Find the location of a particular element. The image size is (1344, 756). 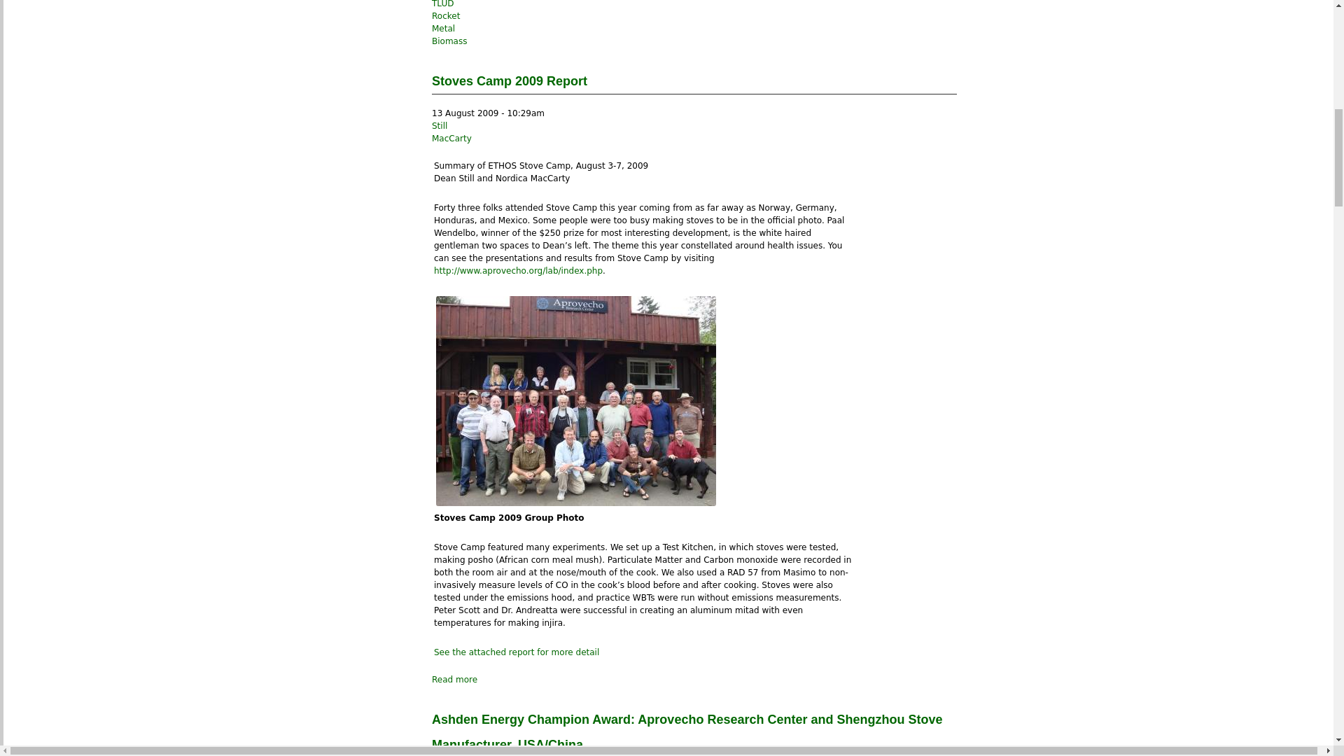

Read more is located at coordinates (454, 680).